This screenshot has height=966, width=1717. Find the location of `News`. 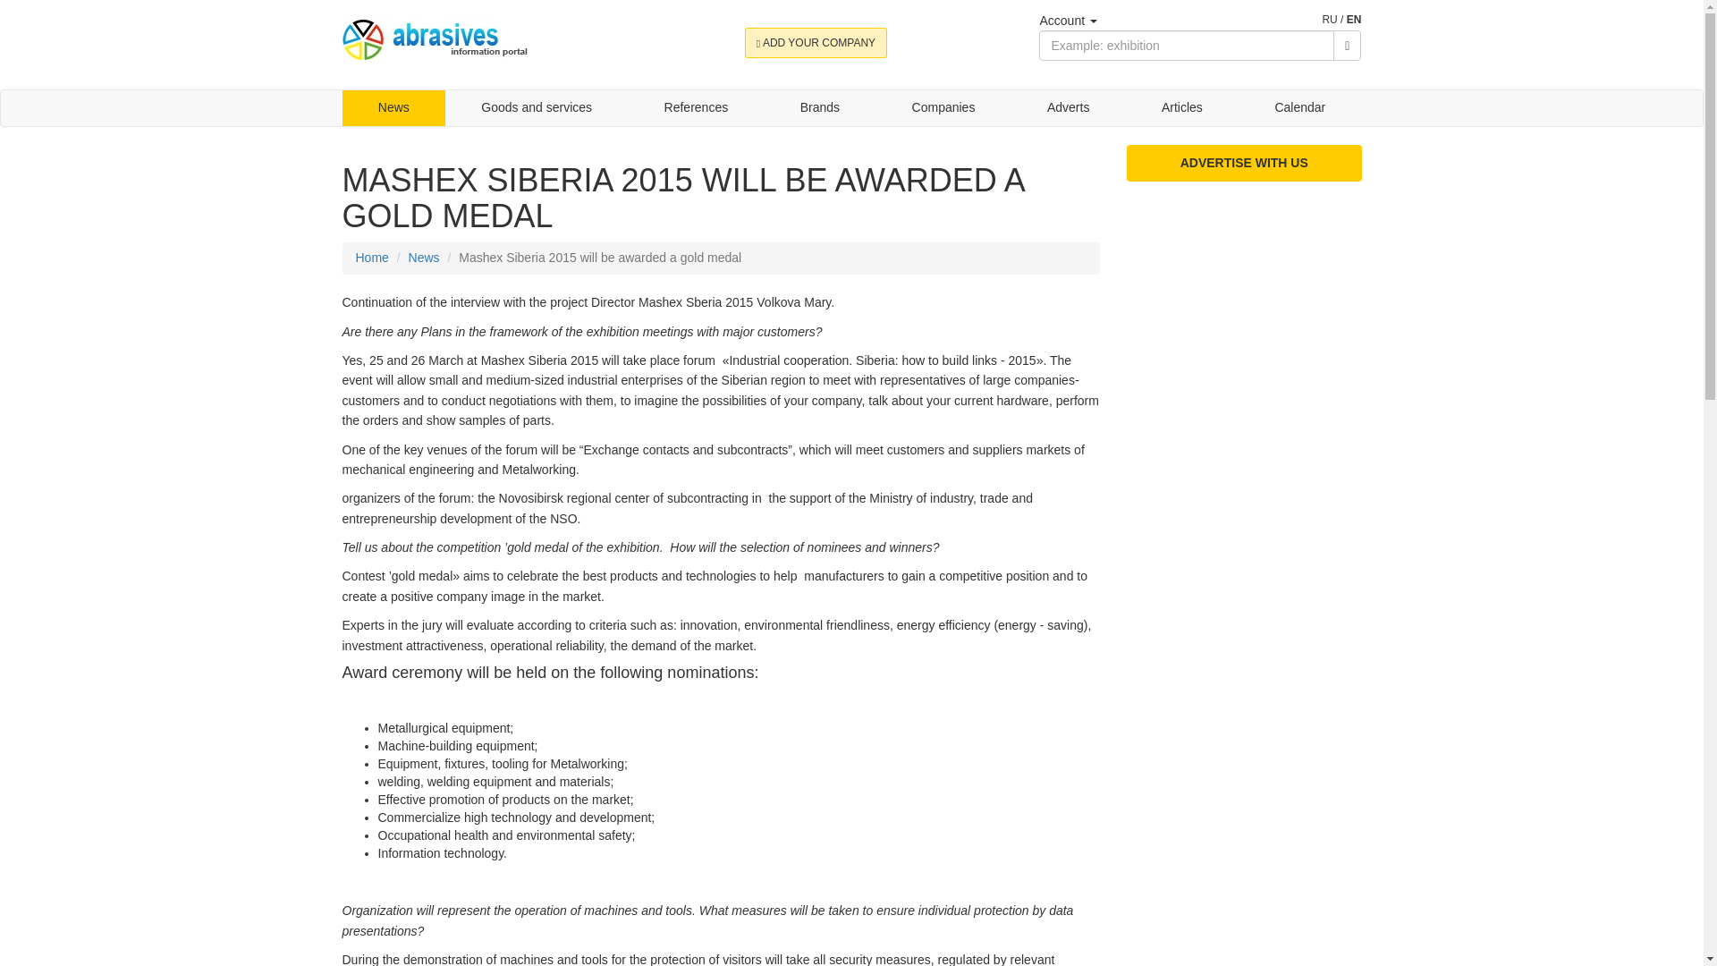

News is located at coordinates (424, 257).